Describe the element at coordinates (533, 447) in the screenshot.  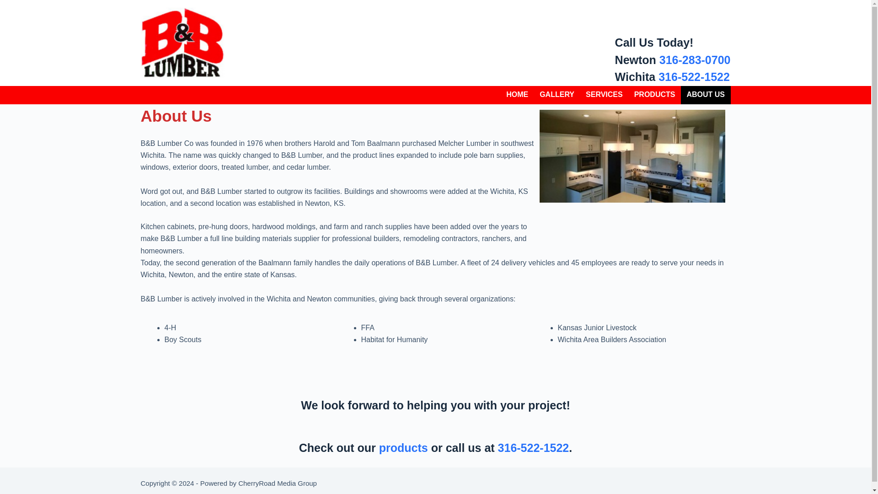
I see `316-522-1522` at that location.